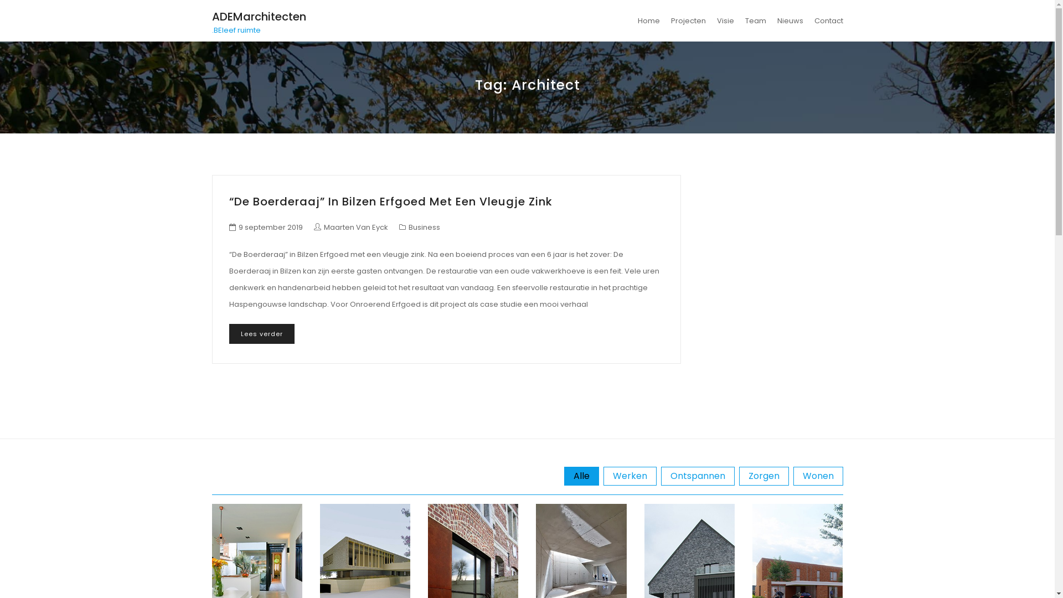 Image resolution: width=1063 pixels, height=598 pixels. Describe the element at coordinates (756, 21) in the screenshot. I see `Team` at that location.